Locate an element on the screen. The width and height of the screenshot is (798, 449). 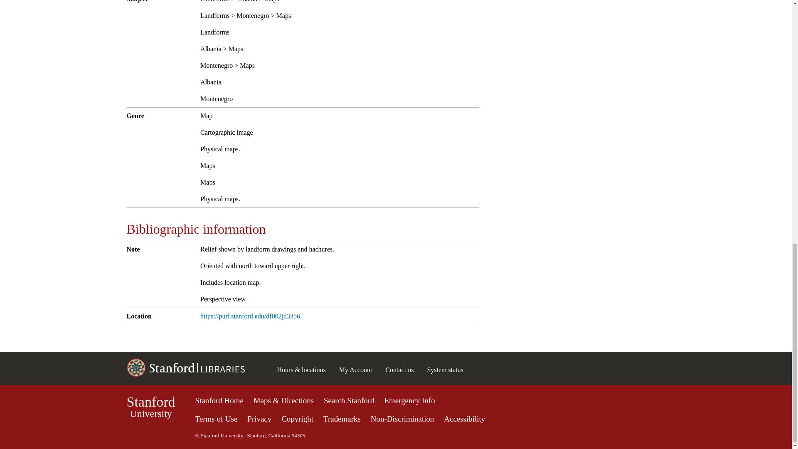
Non-discrimination policy is located at coordinates (356, 370).